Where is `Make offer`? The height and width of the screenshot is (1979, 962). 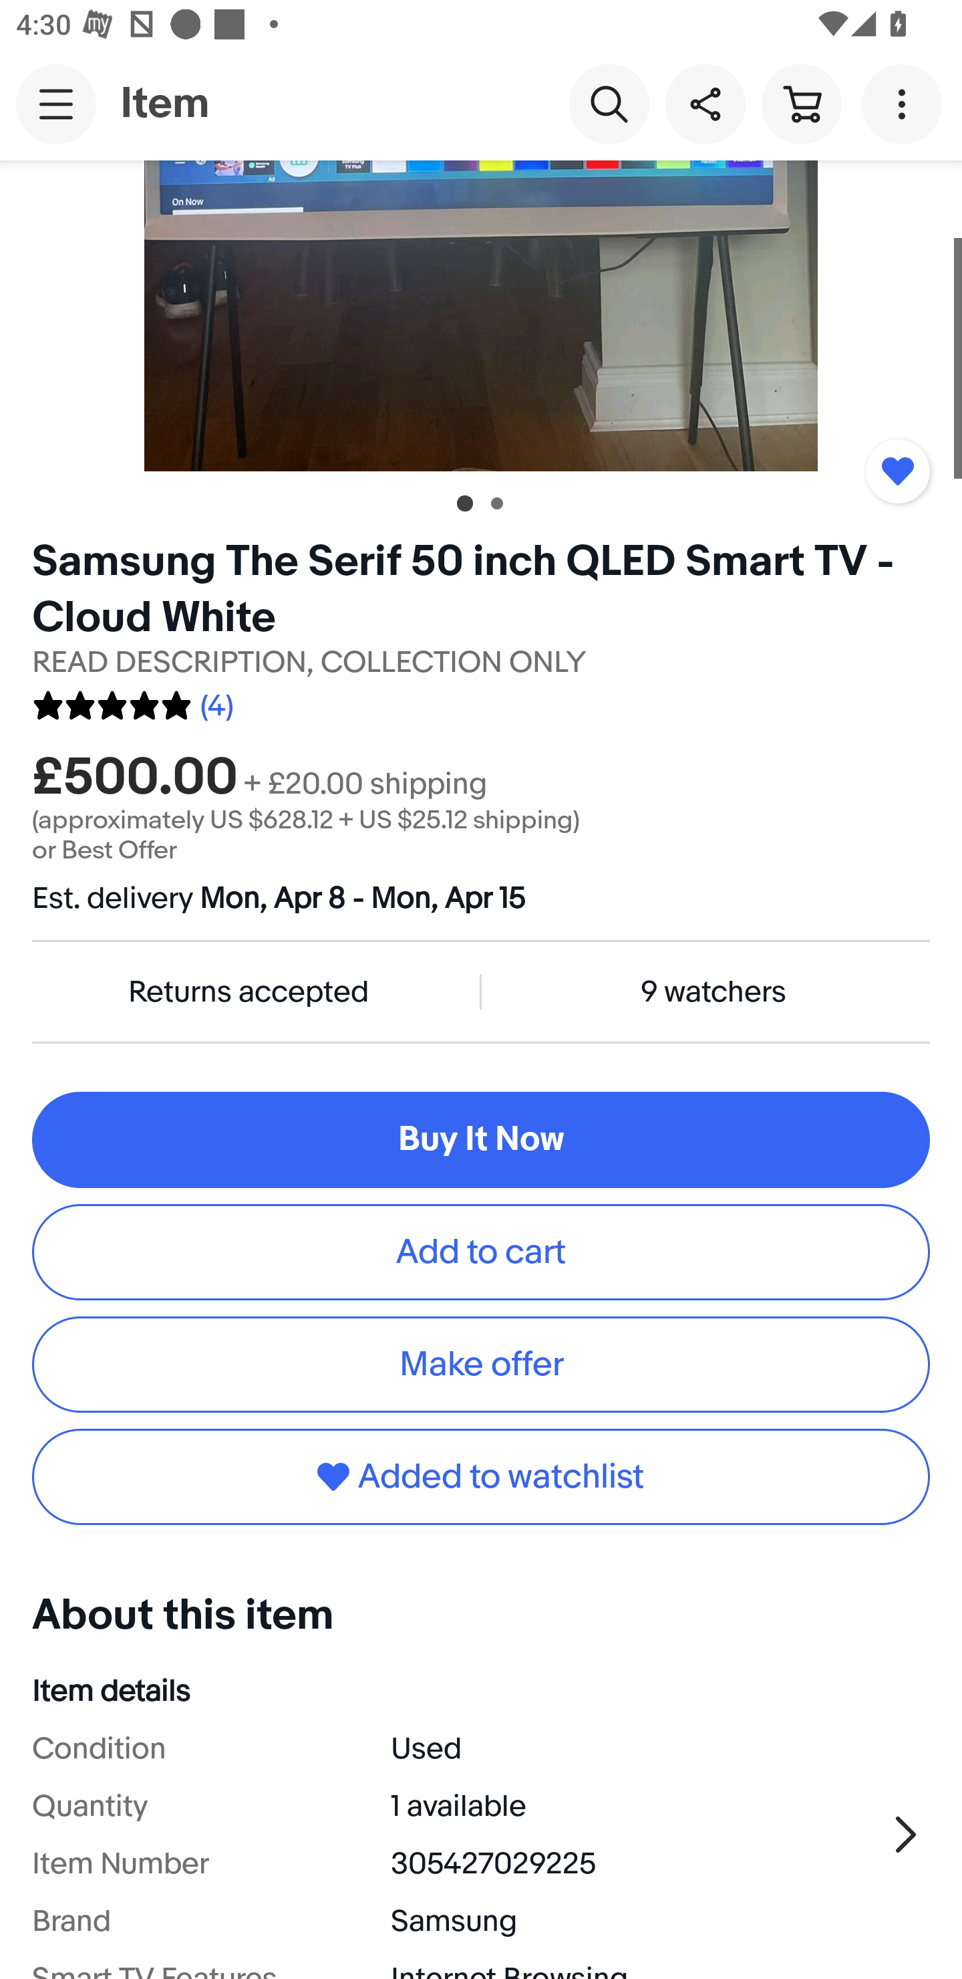 Make offer is located at coordinates (481, 1364).